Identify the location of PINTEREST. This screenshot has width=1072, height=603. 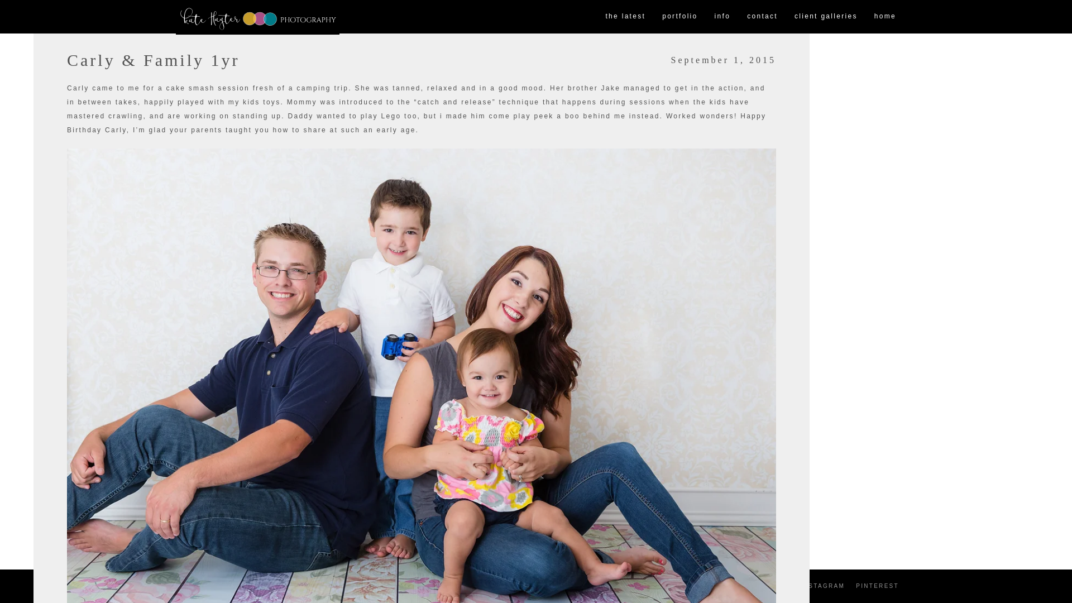
(877, 586).